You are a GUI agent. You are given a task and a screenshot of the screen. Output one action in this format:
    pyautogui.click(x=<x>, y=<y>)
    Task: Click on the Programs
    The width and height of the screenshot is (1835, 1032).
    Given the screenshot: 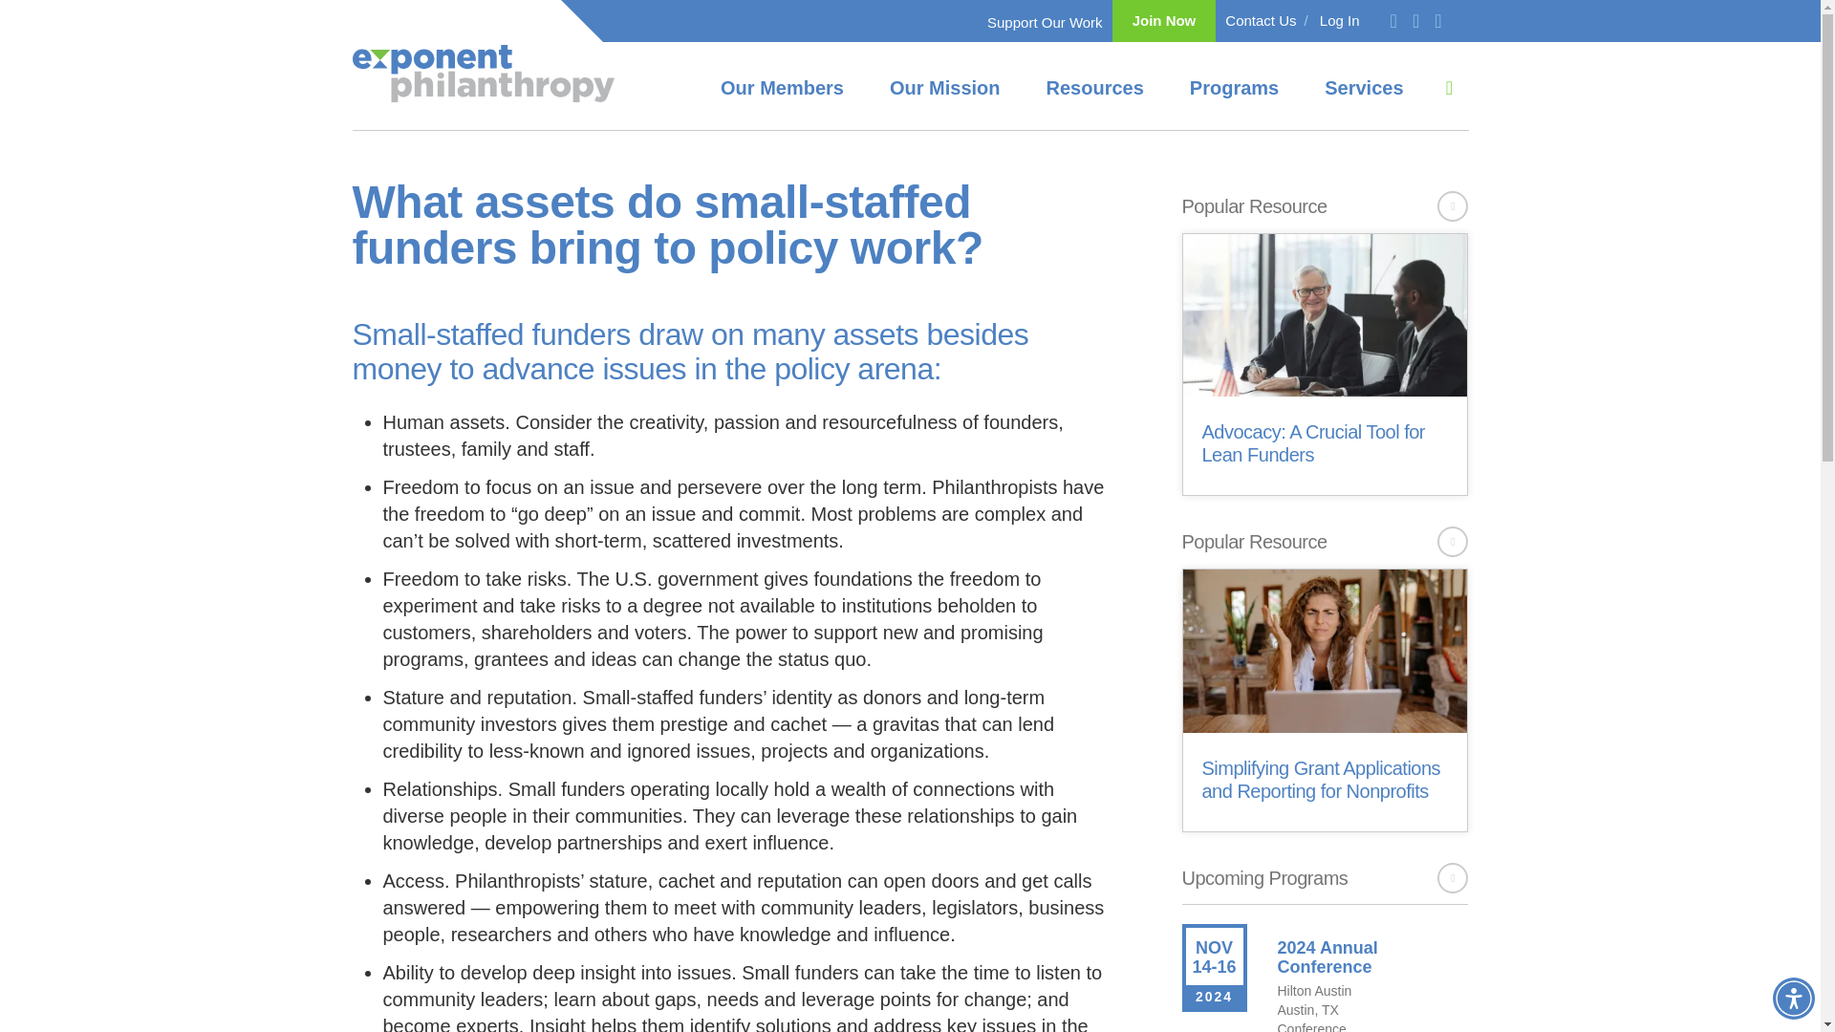 What is the action you would take?
    pyautogui.click(x=1234, y=86)
    